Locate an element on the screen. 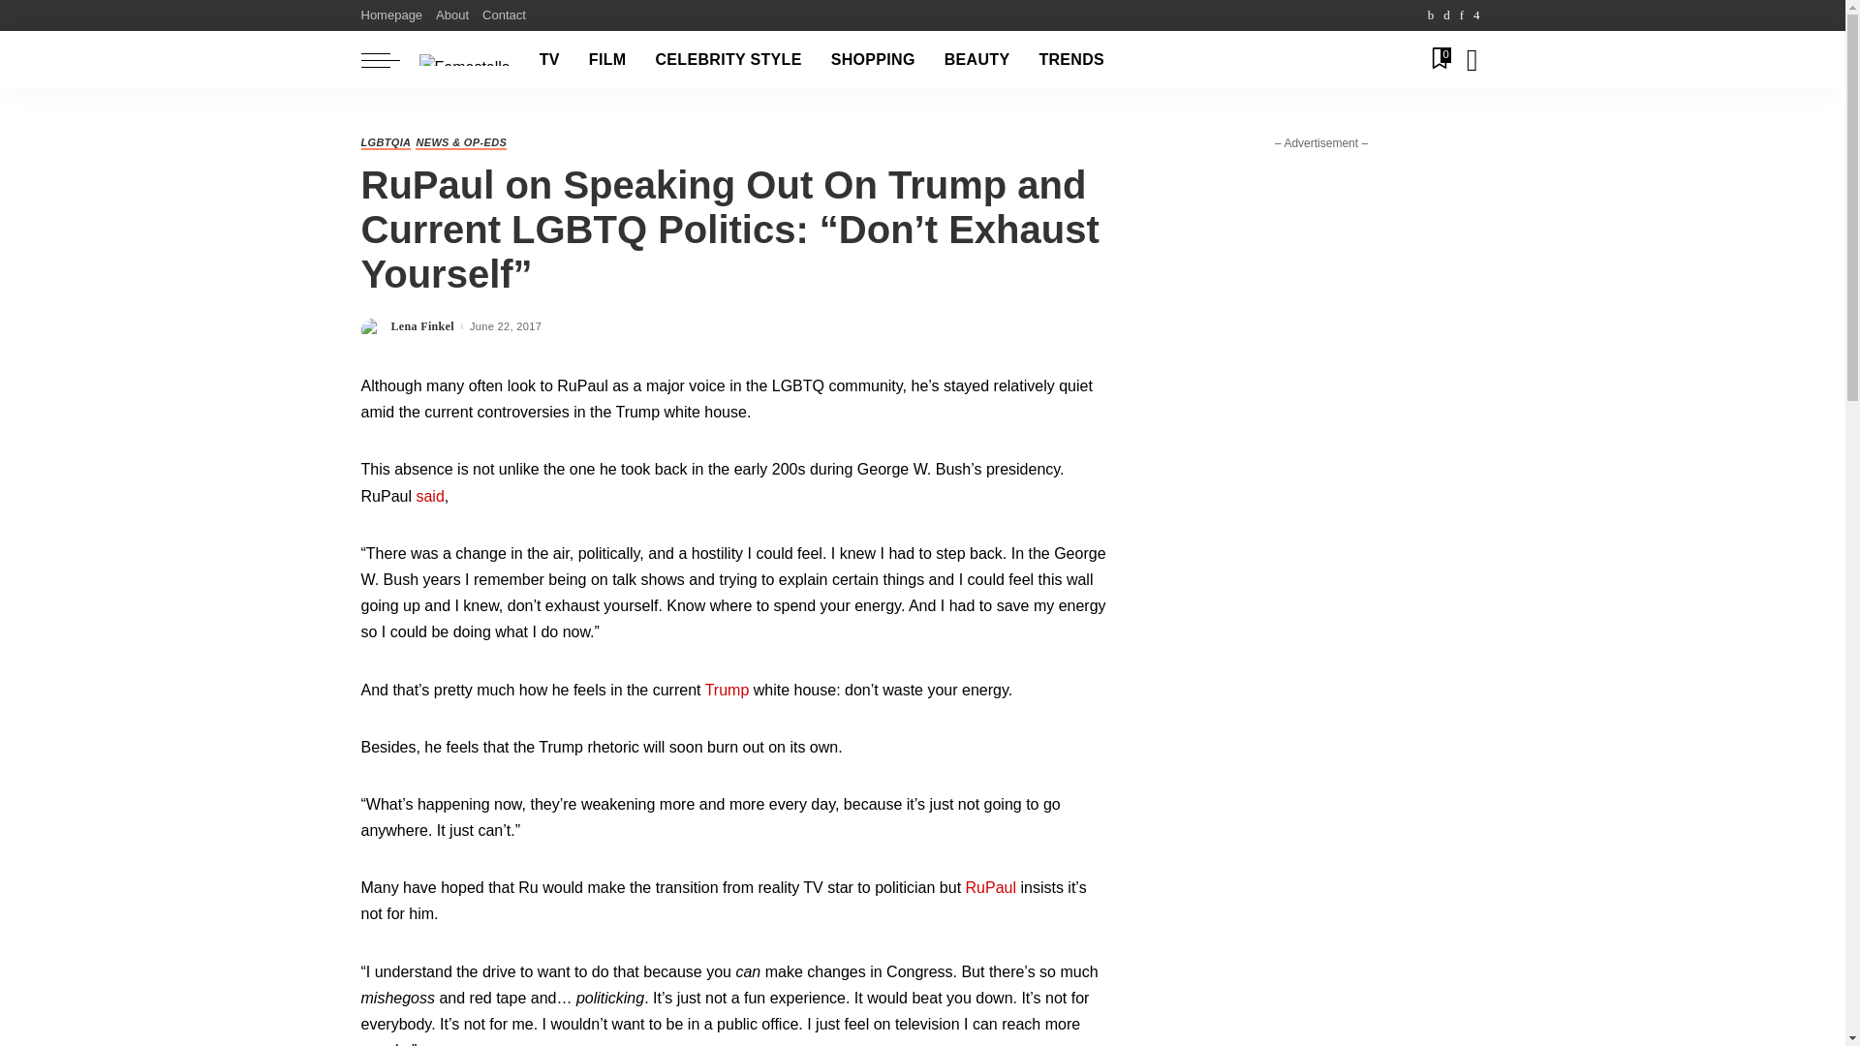  SHOPPING is located at coordinates (873, 60).